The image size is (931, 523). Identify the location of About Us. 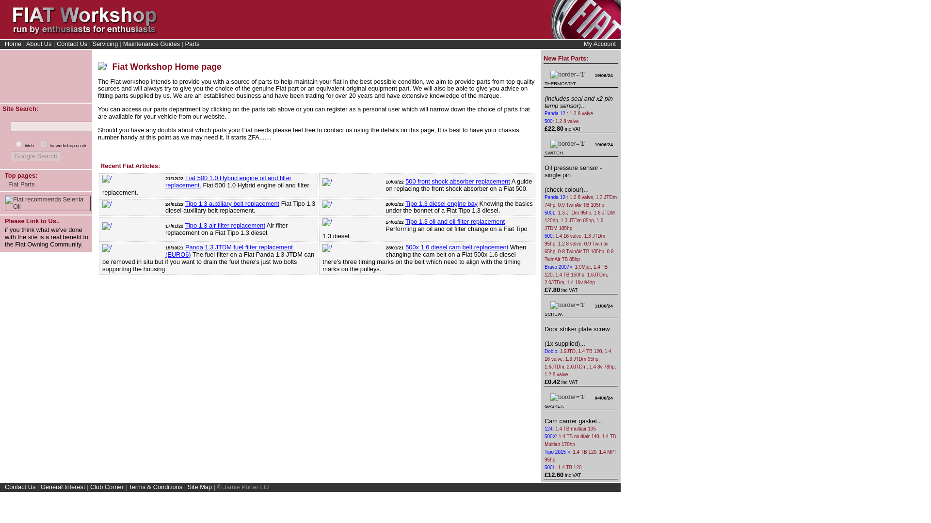
(39, 44).